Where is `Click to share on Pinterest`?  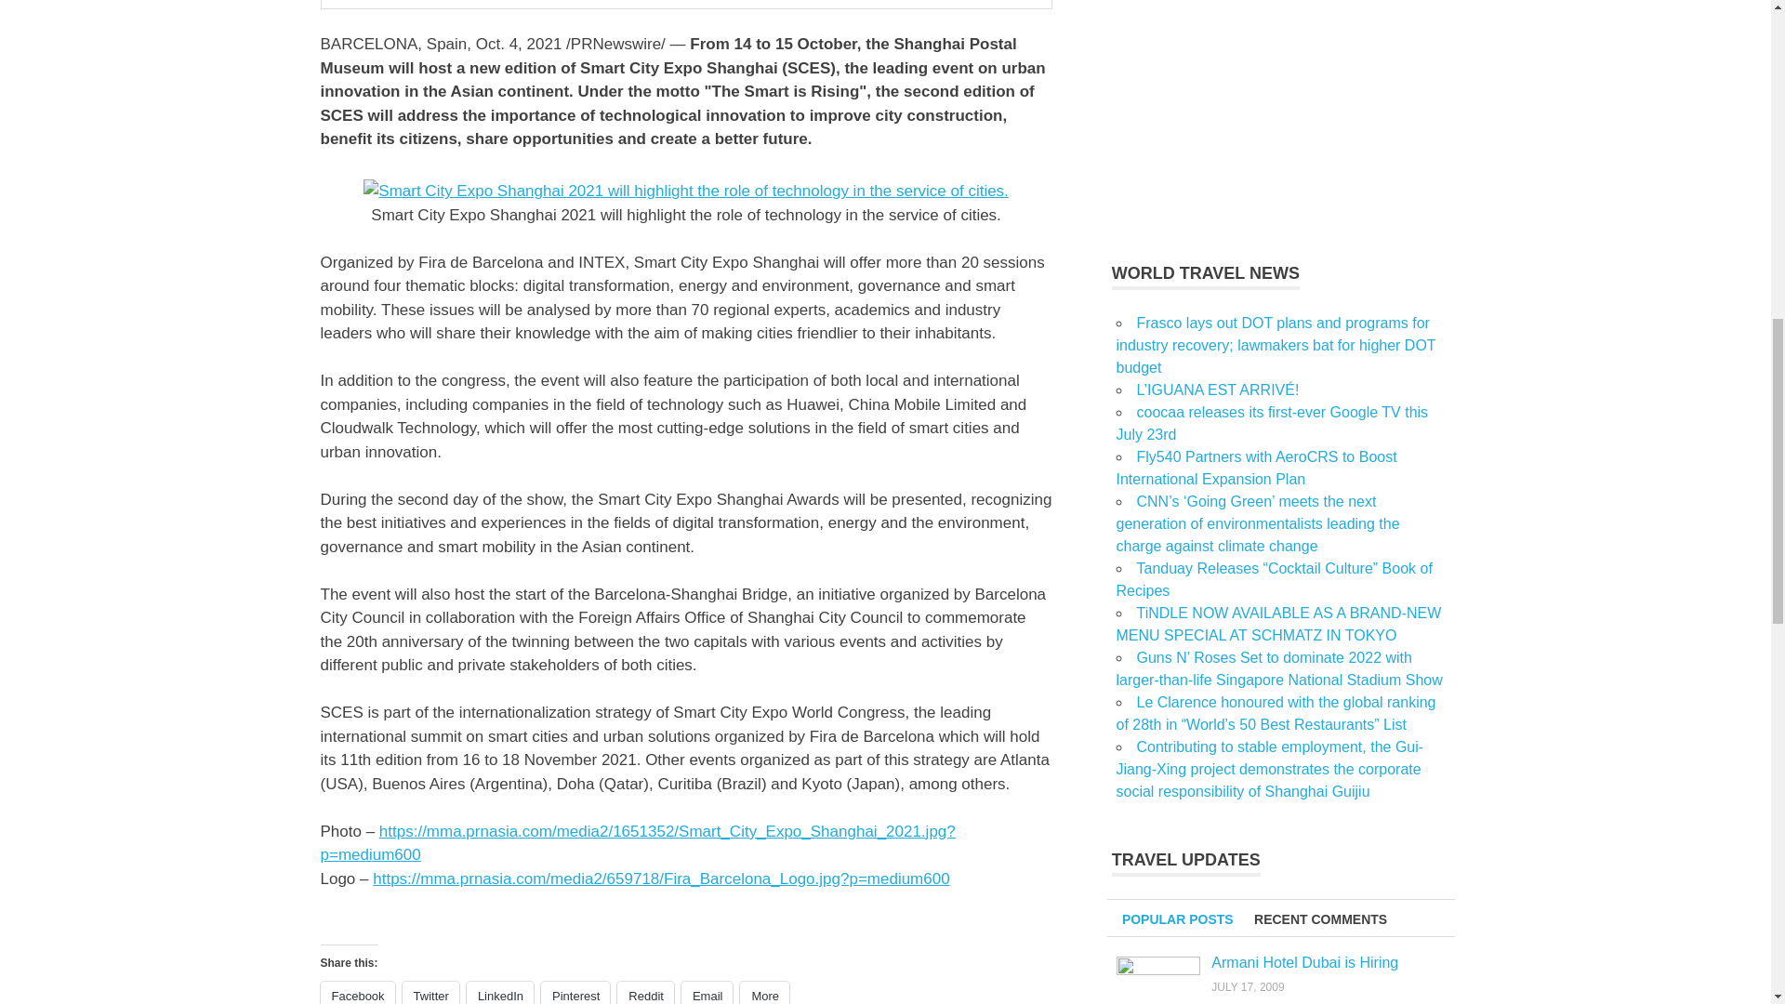
Click to share on Pinterest is located at coordinates (575, 993).